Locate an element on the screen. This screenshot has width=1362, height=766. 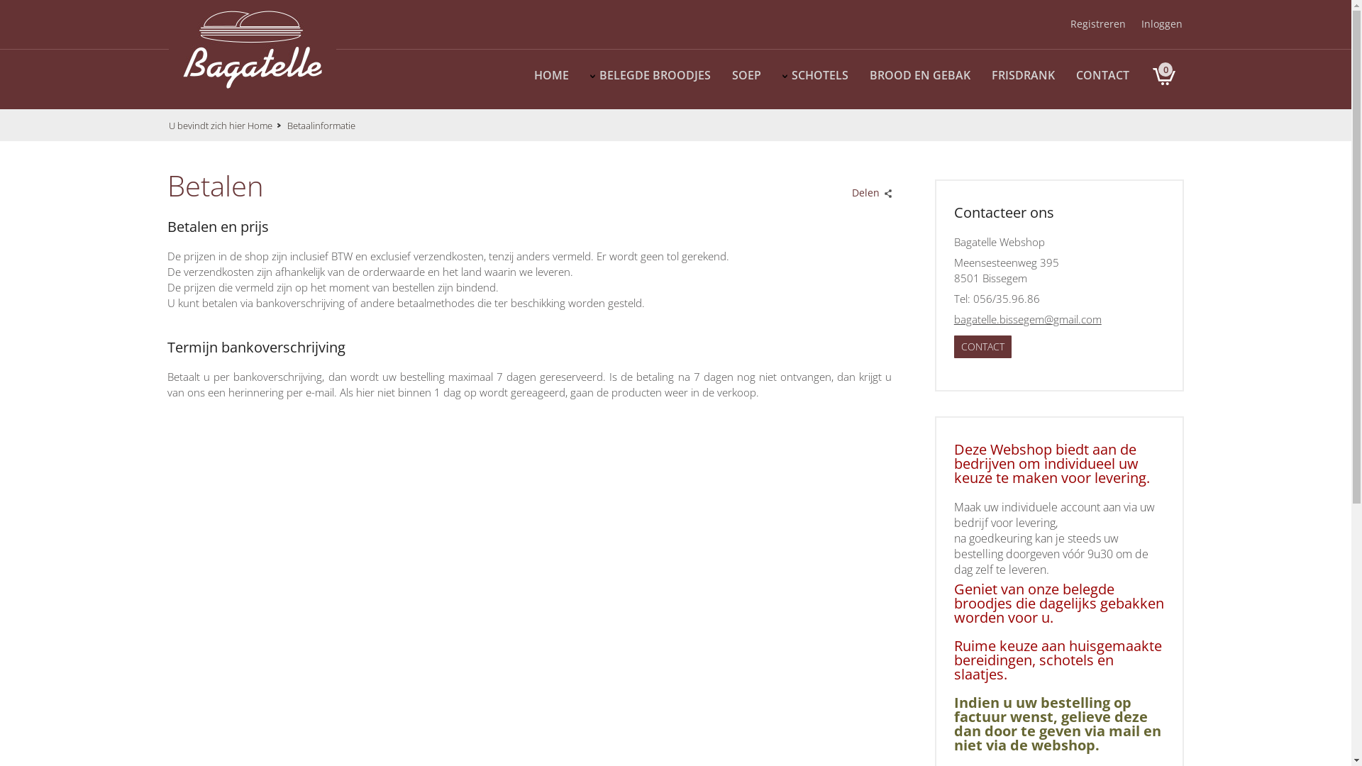
0 is located at coordinates (1163, 74).